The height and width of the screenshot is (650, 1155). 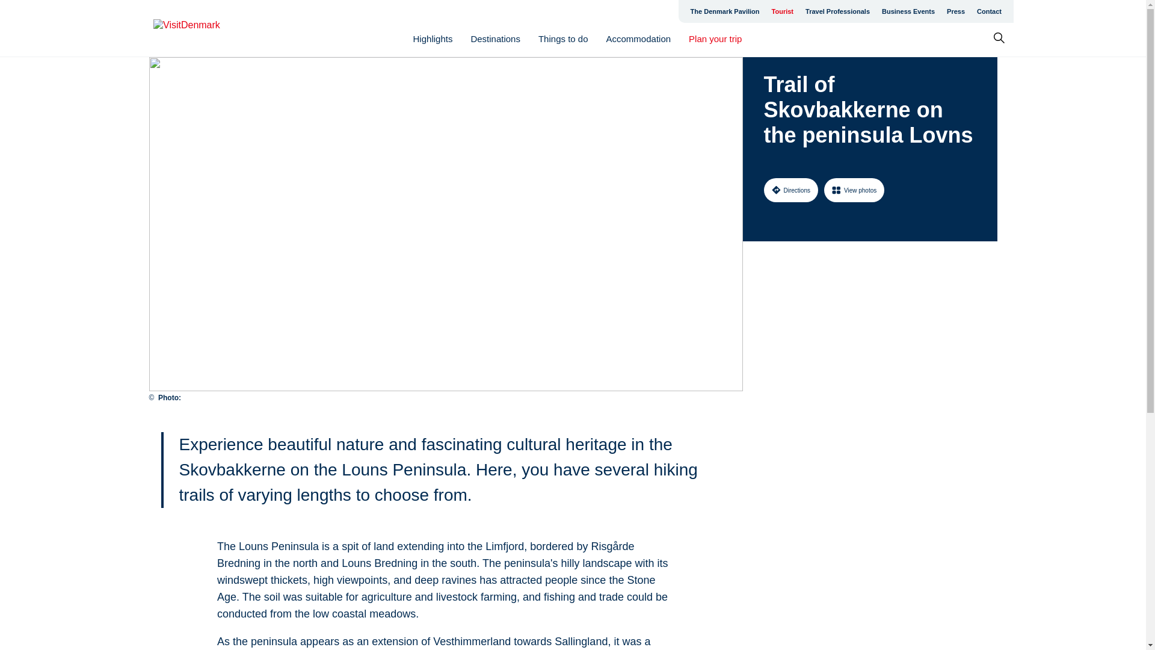 I want to click on Plan your trip, so click(x=715, y=39).